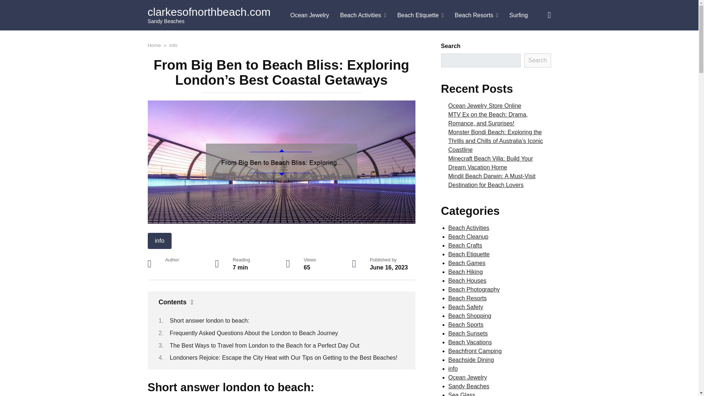  I want to click on Beach Resorts, so click(476, 15).